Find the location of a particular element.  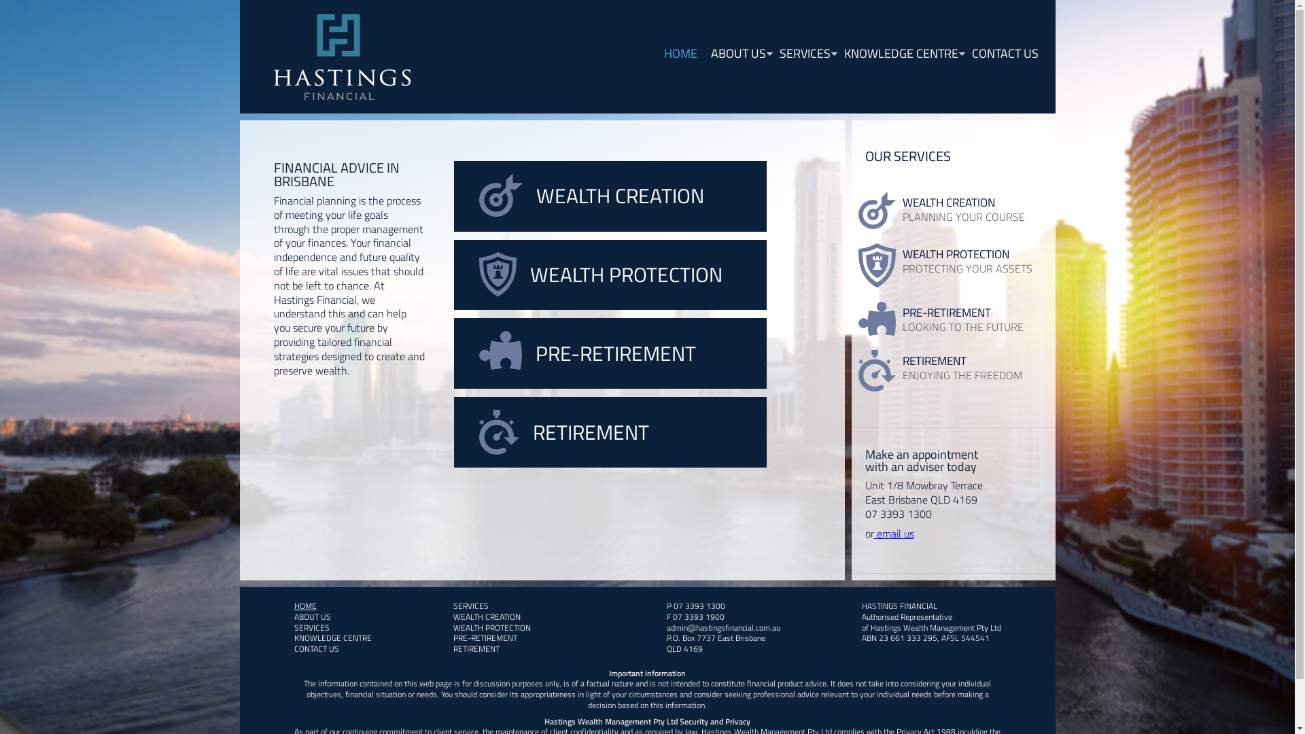

ABOUT US is located at coordinates (312, 617).